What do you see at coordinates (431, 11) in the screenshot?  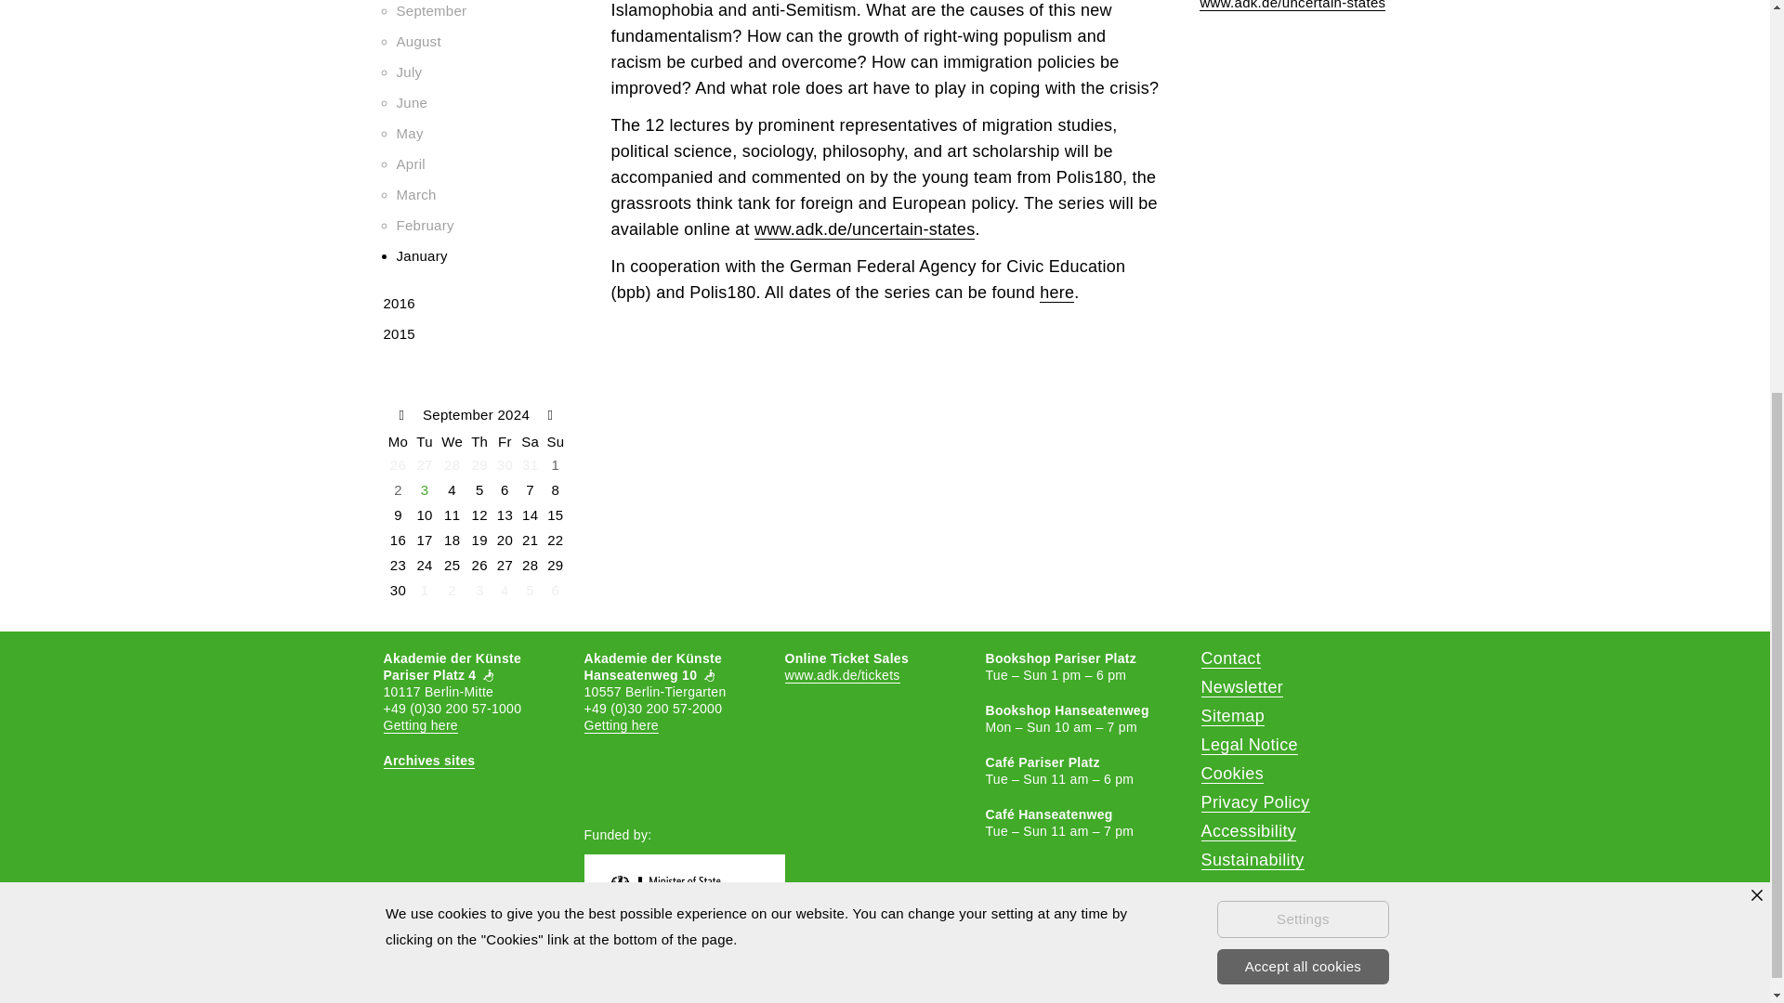 I see `September` at bounding box center [431, 11].